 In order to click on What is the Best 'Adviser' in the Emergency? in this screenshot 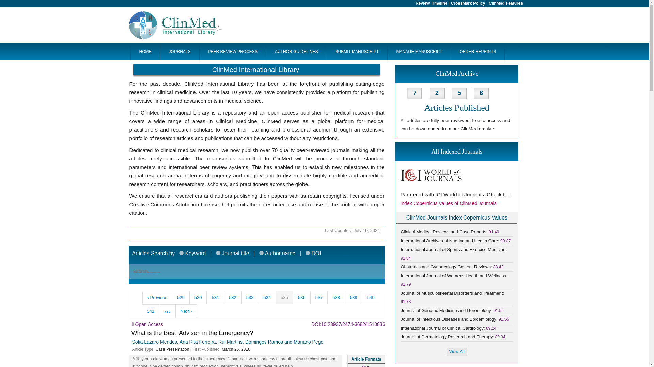, I will do `click(192, 333)`.